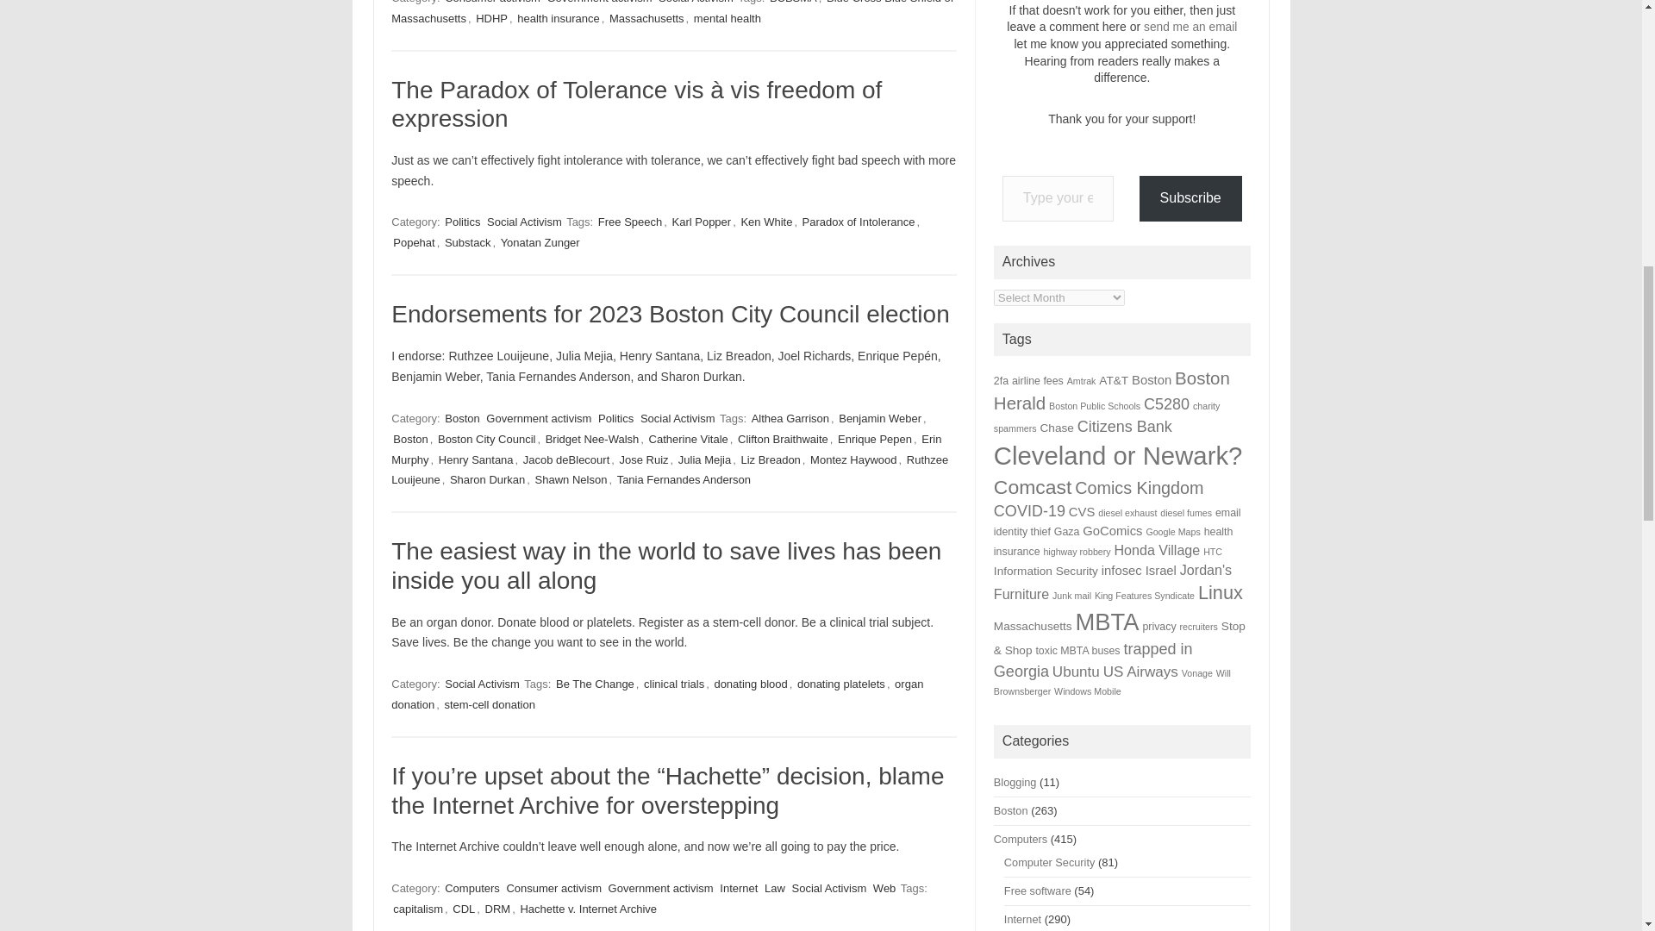 The width and height of the screenshot is (1655, 931). I want to click on Yonatan Zunger, so click(540, 242).